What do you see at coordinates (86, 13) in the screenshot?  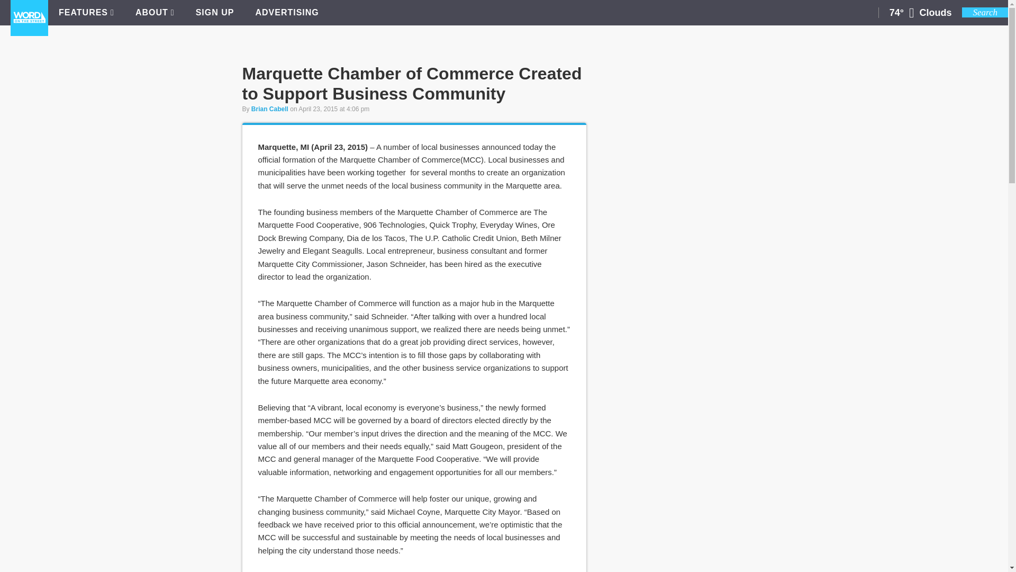 I see `FEATURES` at bounding box center [86, 13].